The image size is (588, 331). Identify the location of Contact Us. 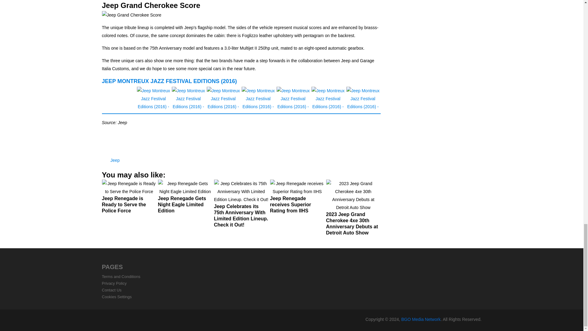
(111, 290).